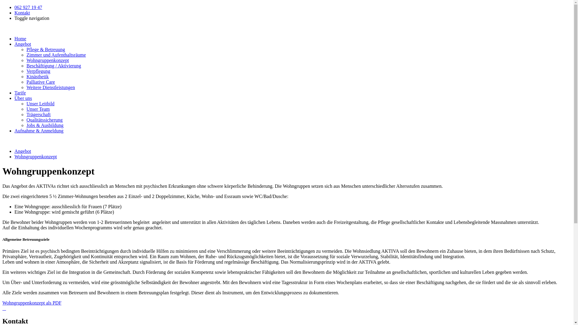 This screenshot has height=325, width=578. I want to click on Kontakt, so click(22, 13).